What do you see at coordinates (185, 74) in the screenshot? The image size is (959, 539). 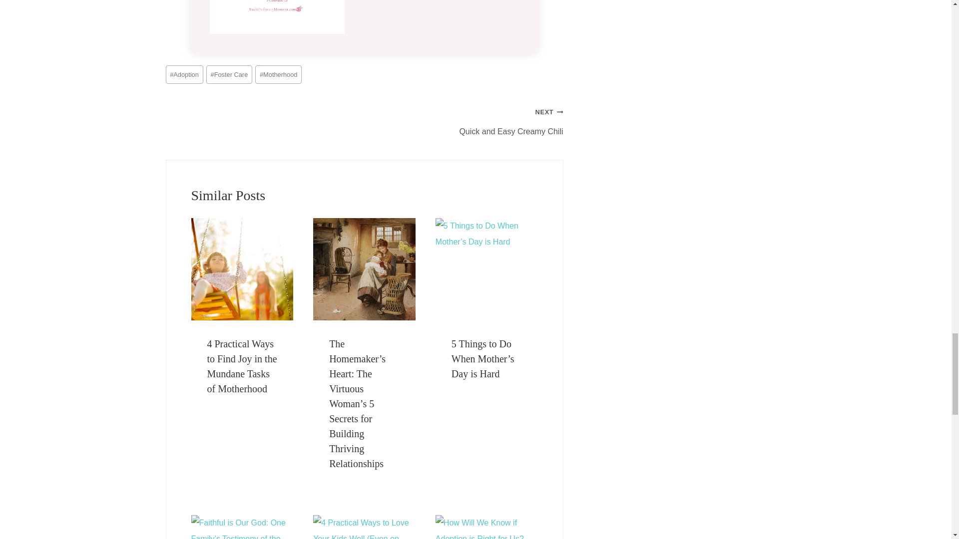 I see `Adoption` at bounding box center [185, 74].